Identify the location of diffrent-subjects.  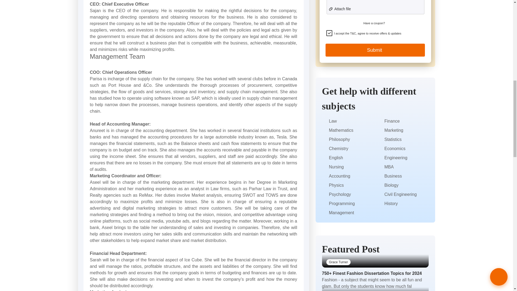
(324, 167).